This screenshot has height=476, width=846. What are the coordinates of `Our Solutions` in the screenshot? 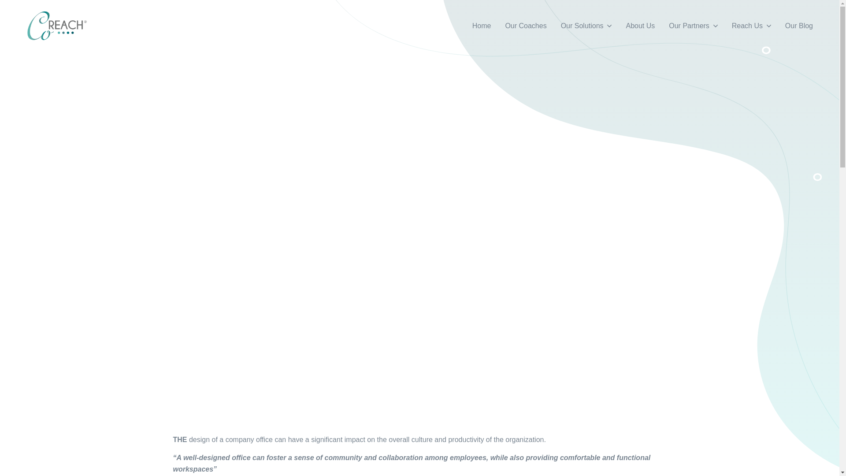 It's located at (586, 26).